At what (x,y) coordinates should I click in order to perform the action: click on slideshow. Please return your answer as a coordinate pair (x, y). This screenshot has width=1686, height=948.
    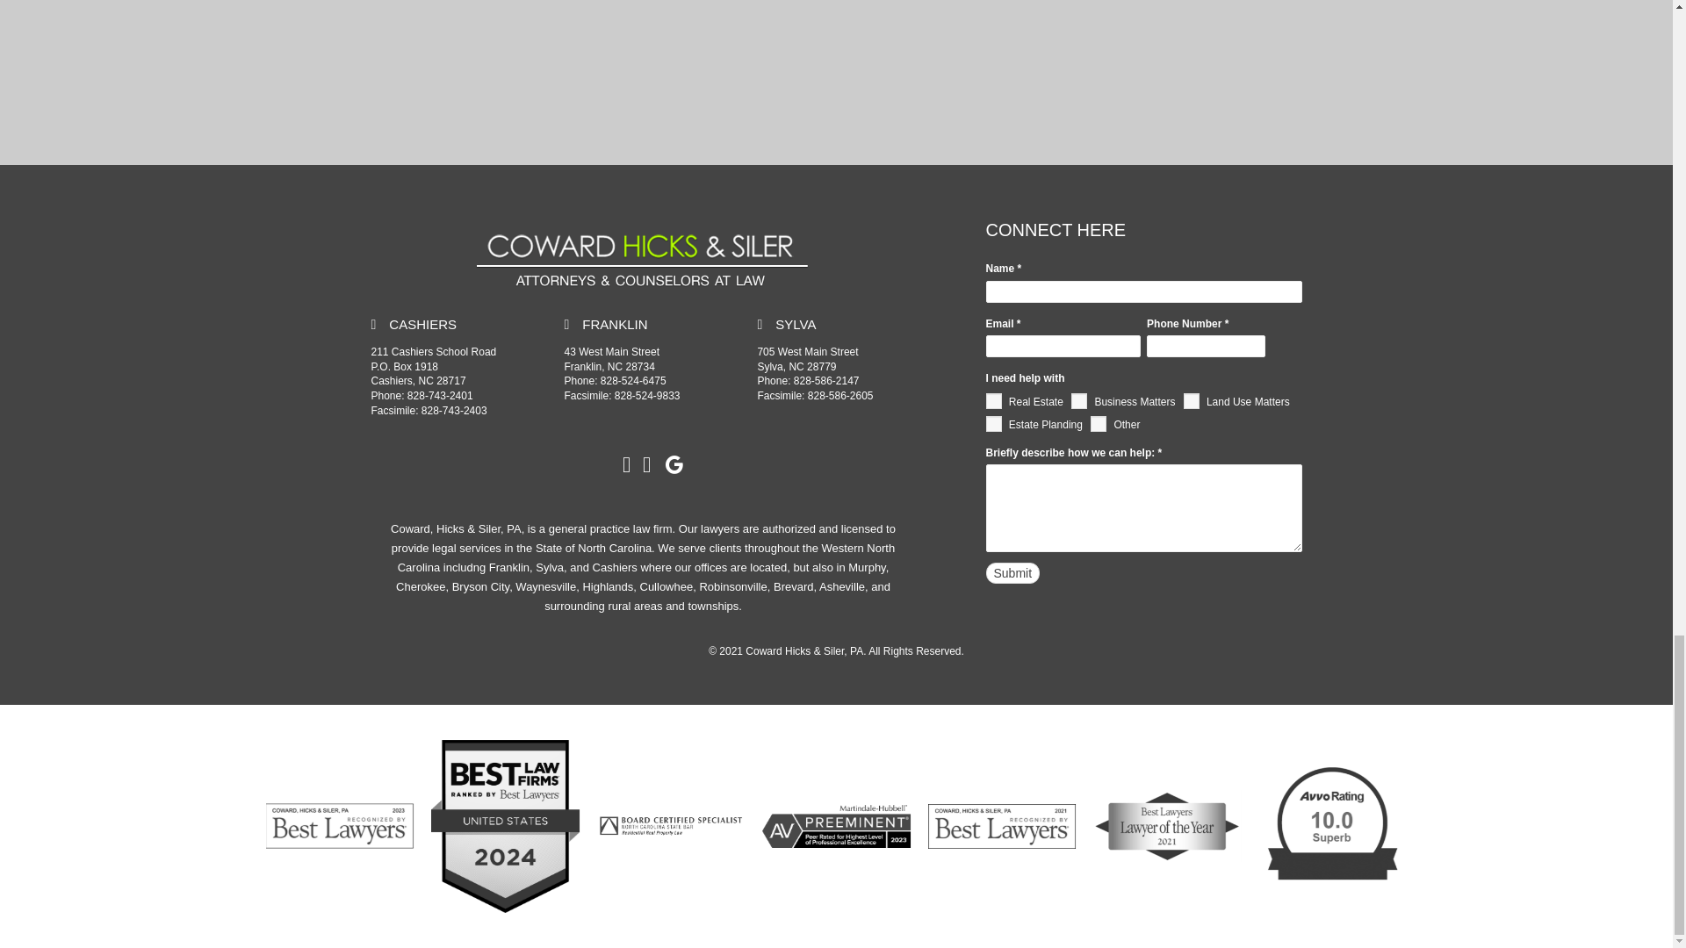
    Looking at the image, I should click on (642, 256).